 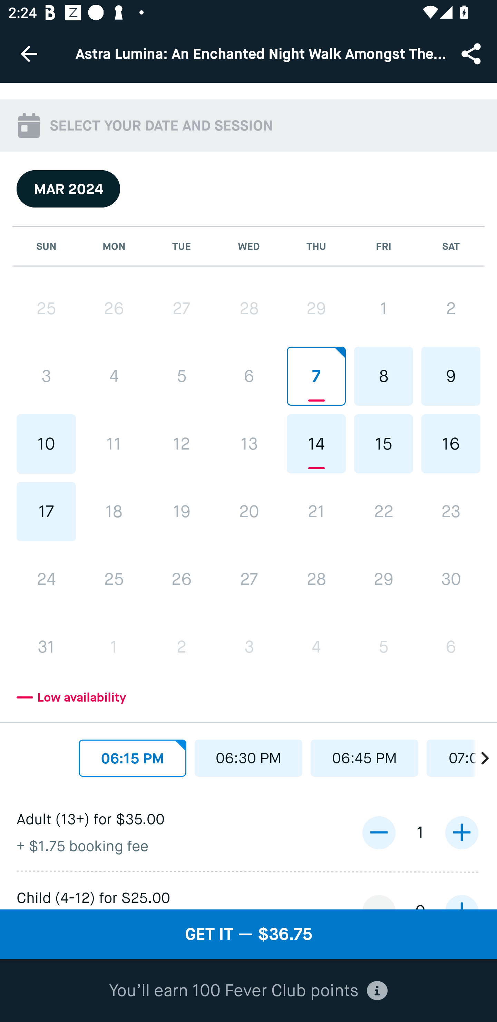 I want to click on 3, so click(x=249, y=647).